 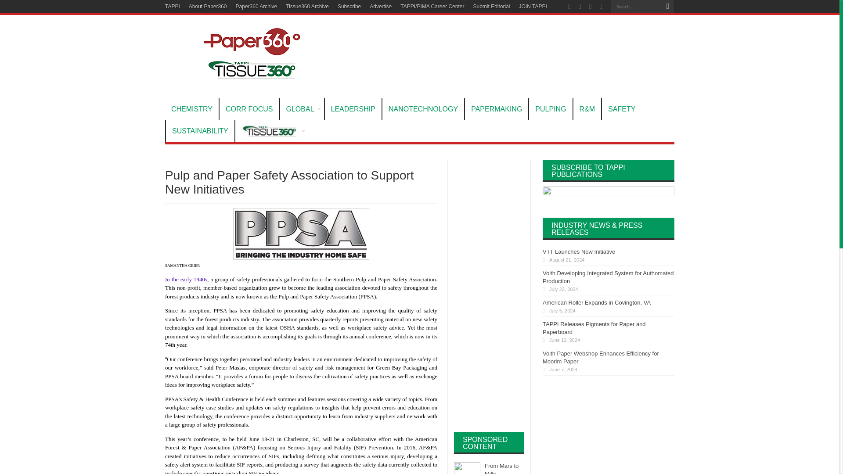 I want to click on SUSTAINABILITY, so click(x=199, y=131).